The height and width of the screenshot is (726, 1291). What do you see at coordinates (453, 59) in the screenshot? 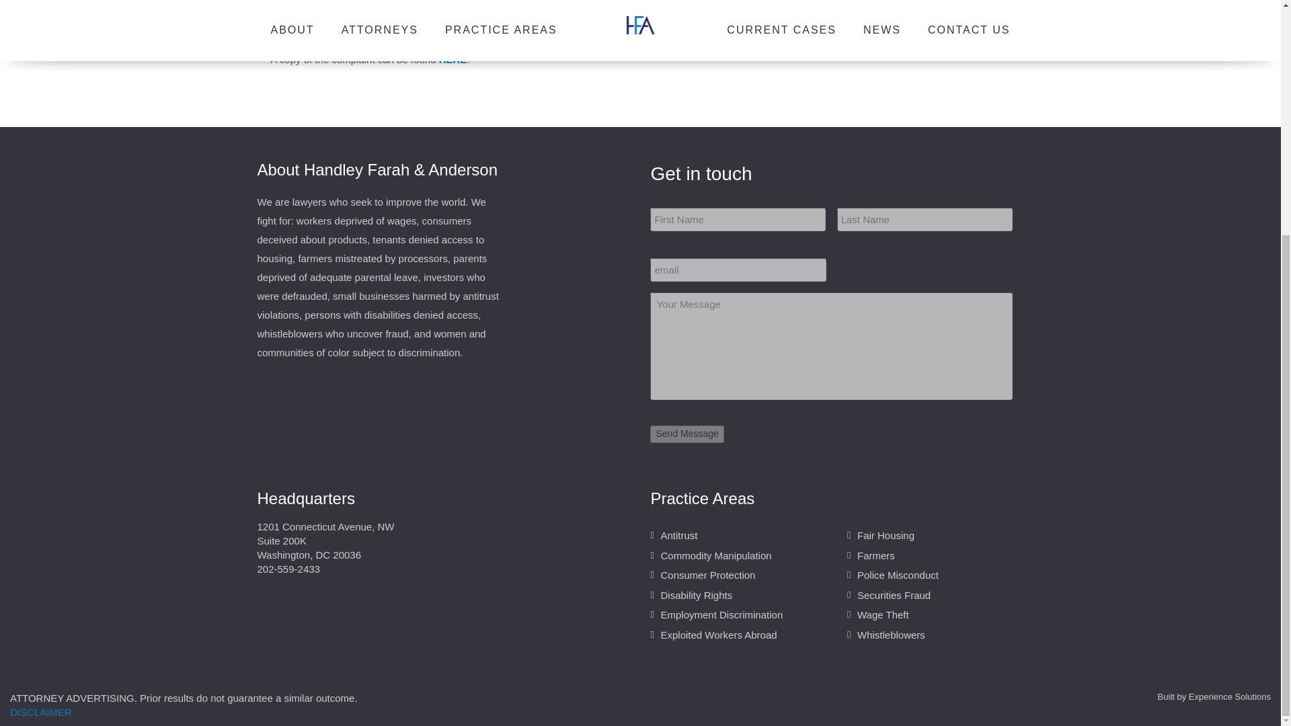
I see `HERE` at bounding box center [453, 59].